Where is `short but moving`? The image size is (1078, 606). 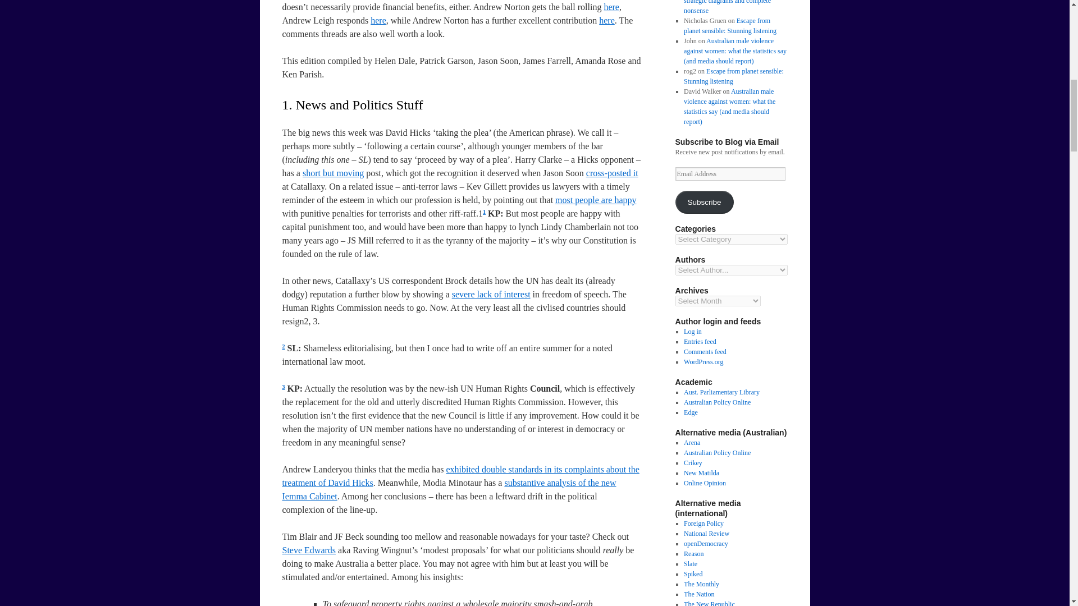 short but moving is located at coordinates (334, 173).